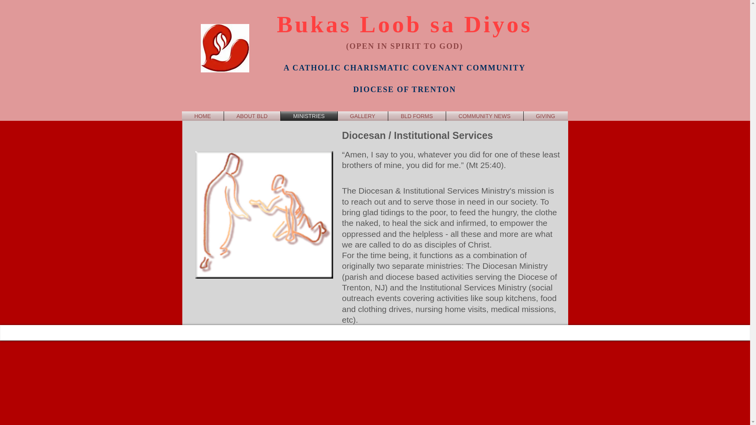 This screenshot has height=425, width=756. I want to click on GALLERY, so click(363, 116).